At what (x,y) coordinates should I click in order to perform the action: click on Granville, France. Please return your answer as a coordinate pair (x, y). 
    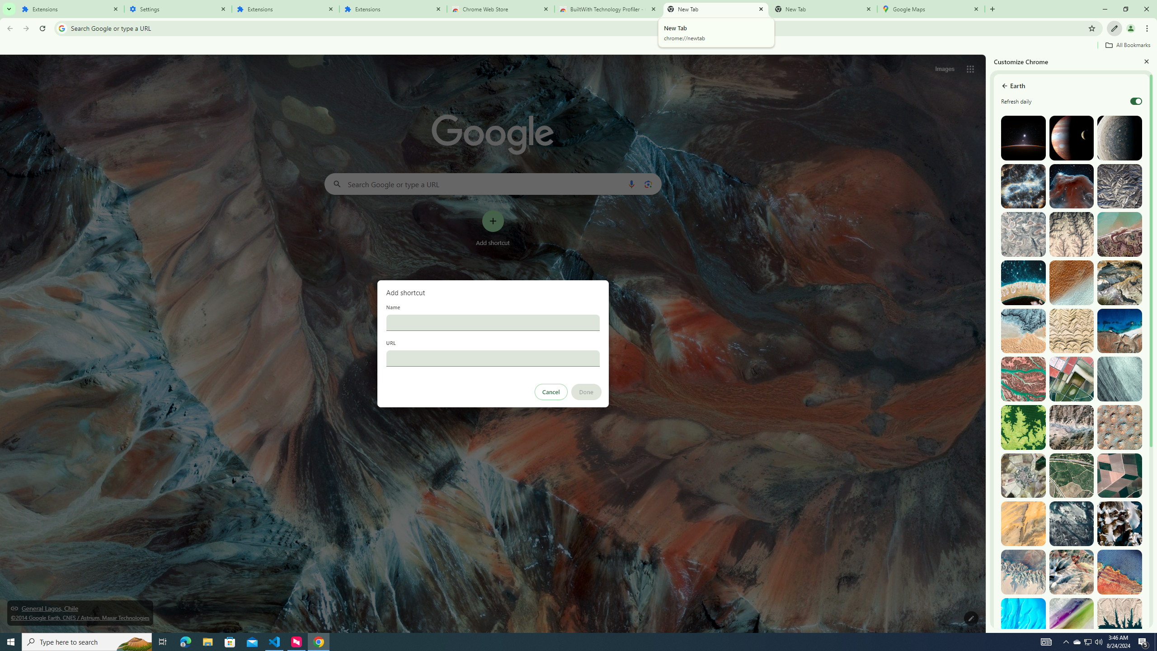
    Looking at the image, I should click on (1072, 524).